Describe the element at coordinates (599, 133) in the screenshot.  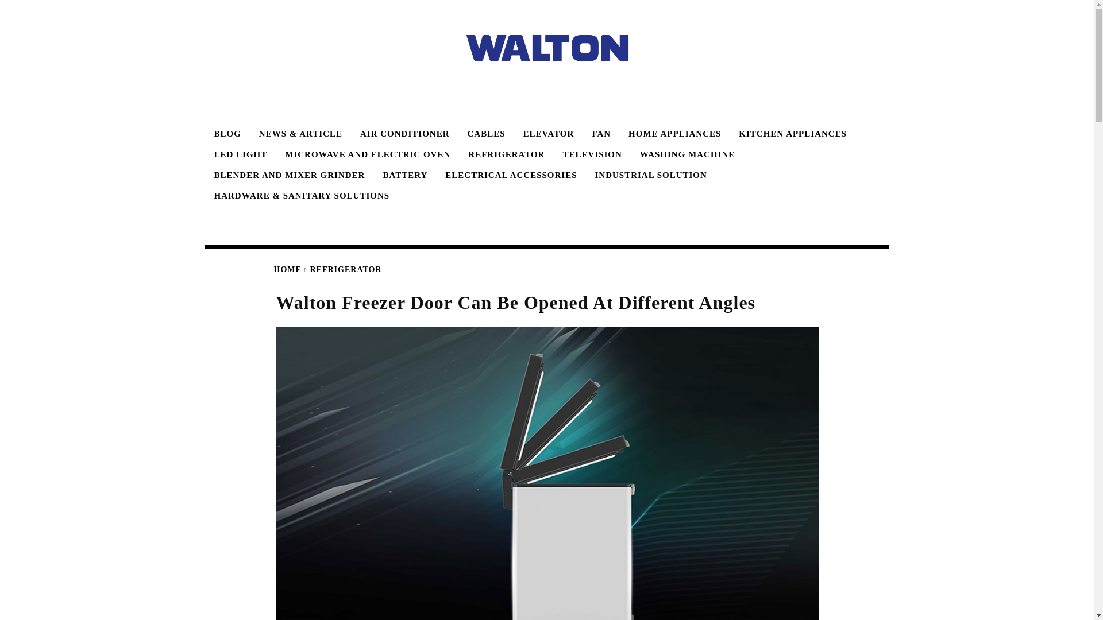
I see `FAN` at that location.